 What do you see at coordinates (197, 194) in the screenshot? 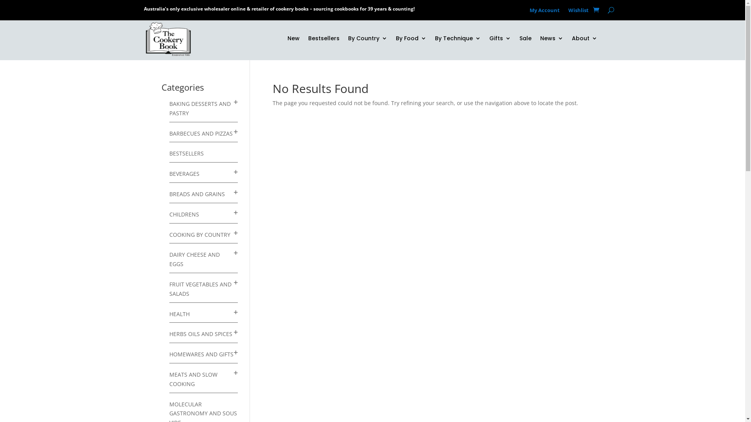
I see `BREADS AND GRAINS` at bounding box center [197, 194].